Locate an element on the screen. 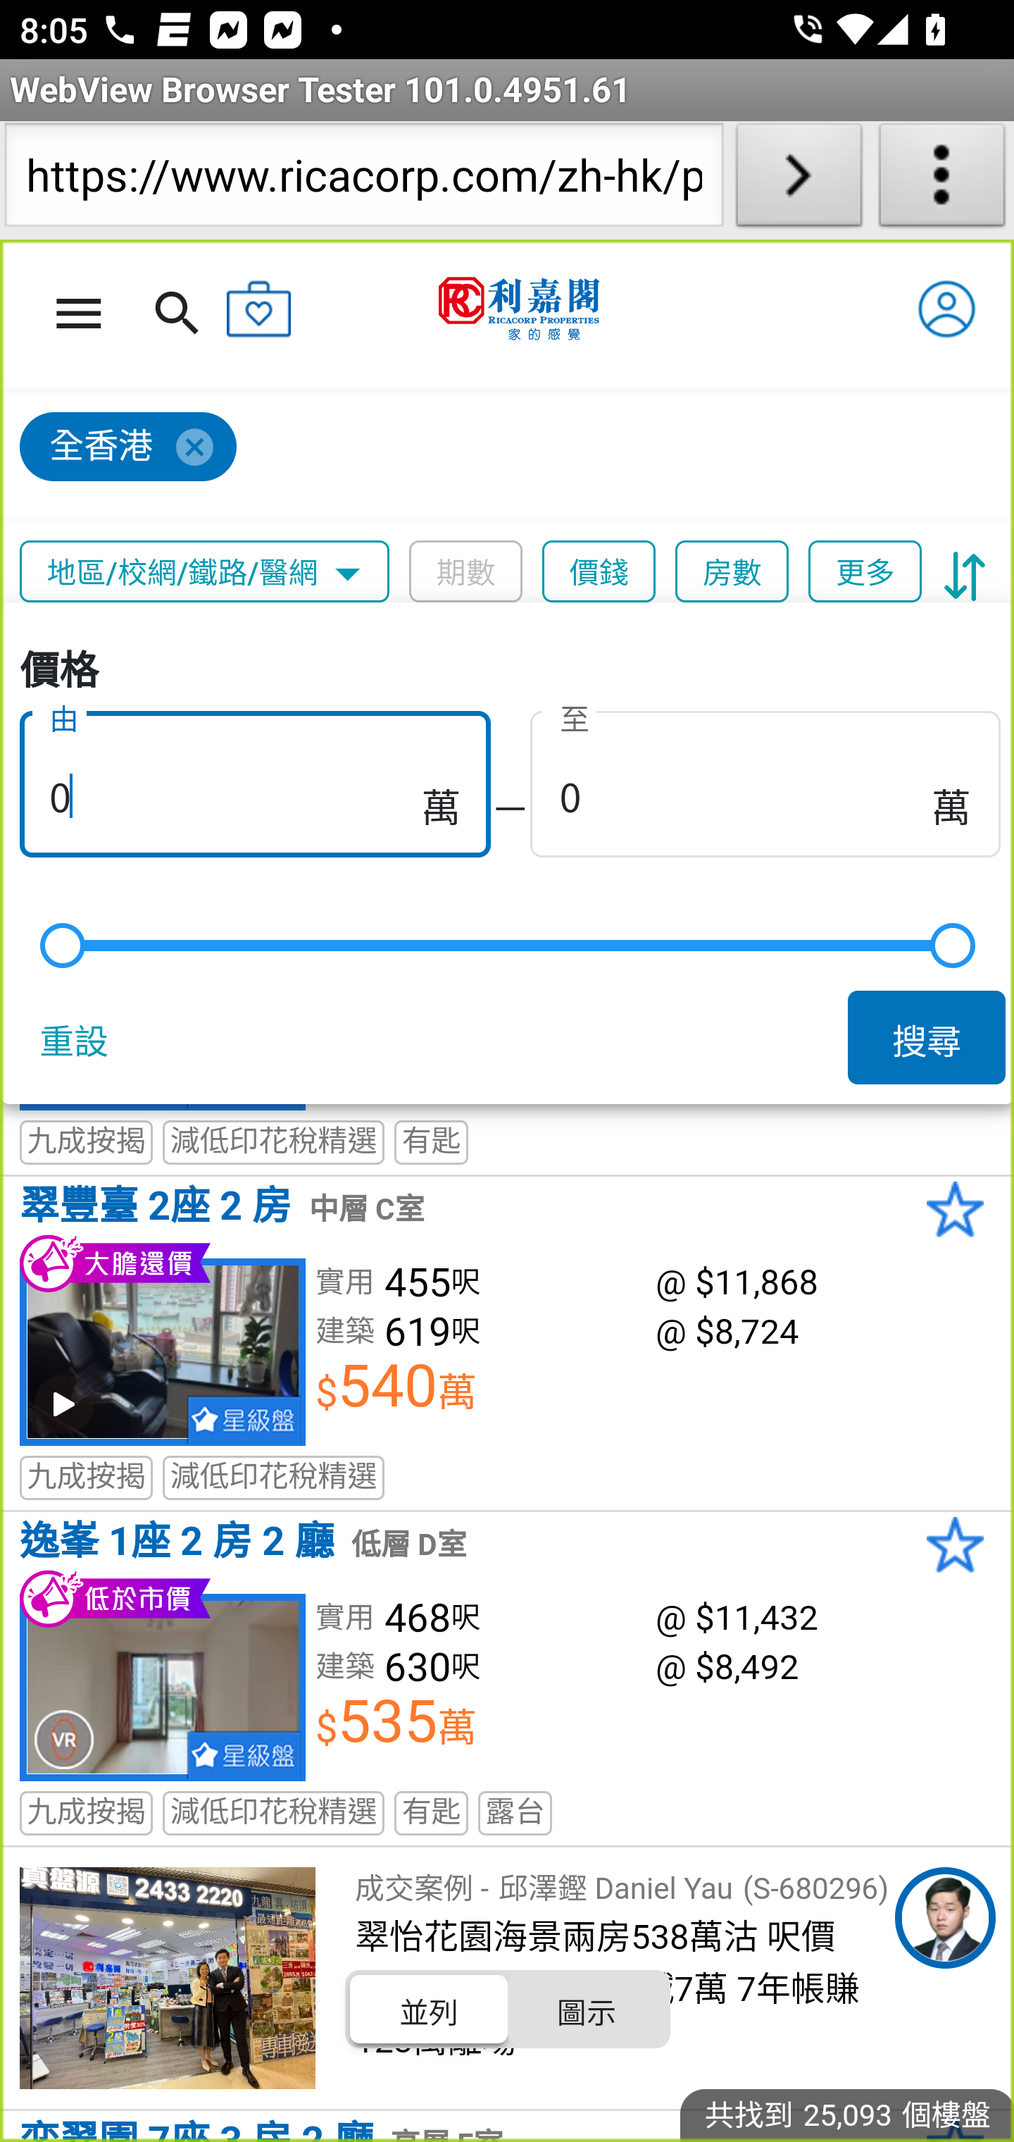  圖示 is located at coordinates (586, 2009).